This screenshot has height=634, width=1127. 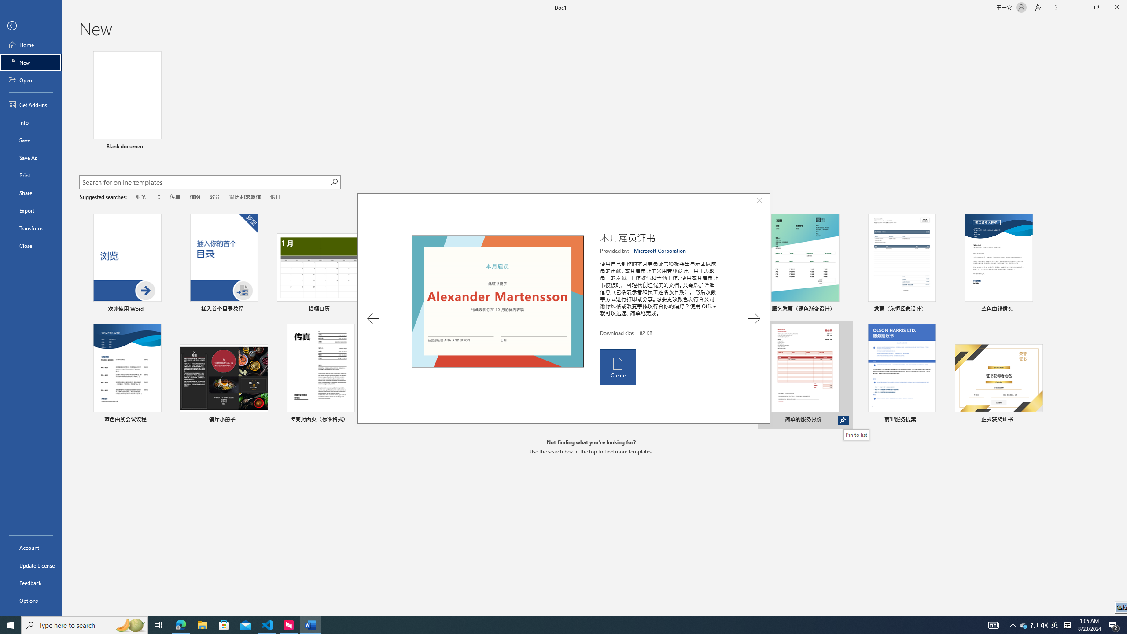 What do you see at coordinates (660, 251) in the screenshot?
I see `Microsoft Corporation` at bounding box center [660, 251].